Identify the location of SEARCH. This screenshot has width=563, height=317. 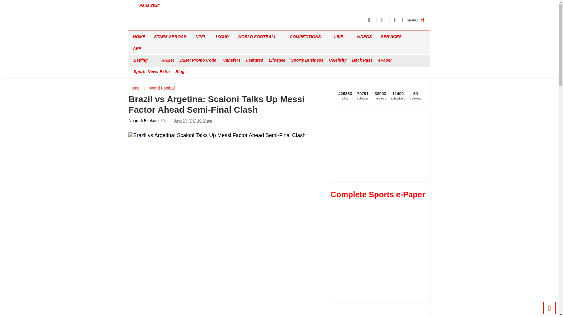
(418, 17).